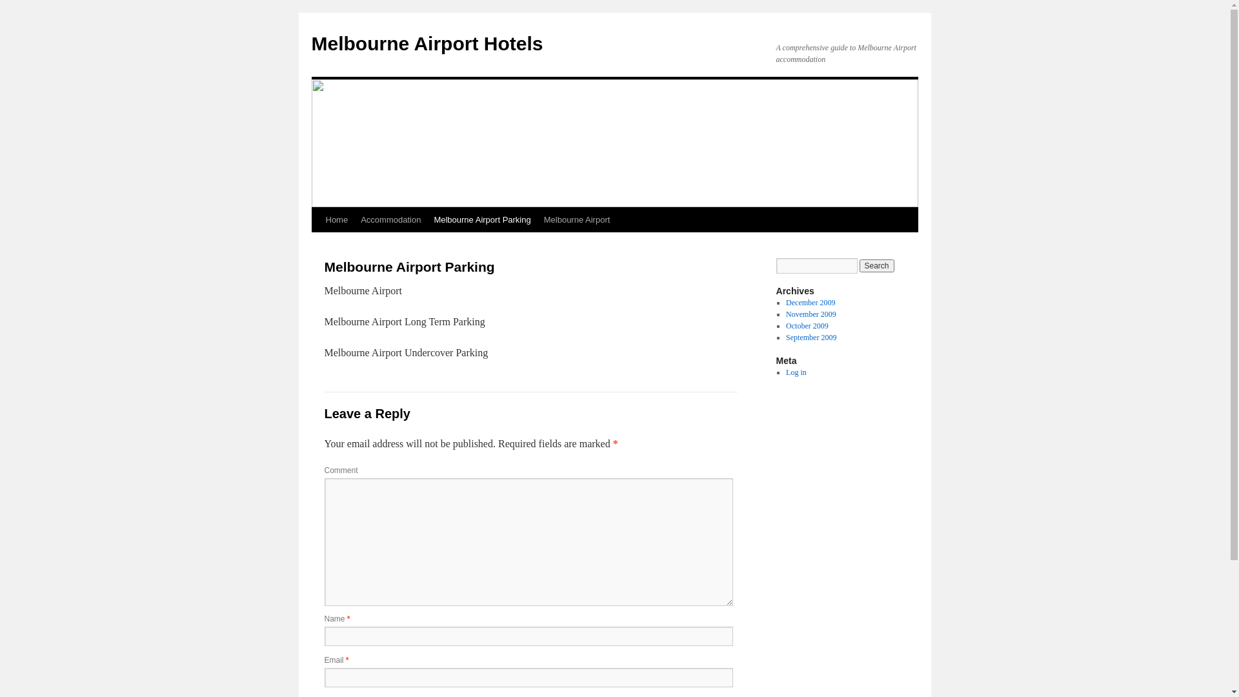  Describe the element at coordinates (391, 220) in the screenshot. I see `Accommodation` at that location.